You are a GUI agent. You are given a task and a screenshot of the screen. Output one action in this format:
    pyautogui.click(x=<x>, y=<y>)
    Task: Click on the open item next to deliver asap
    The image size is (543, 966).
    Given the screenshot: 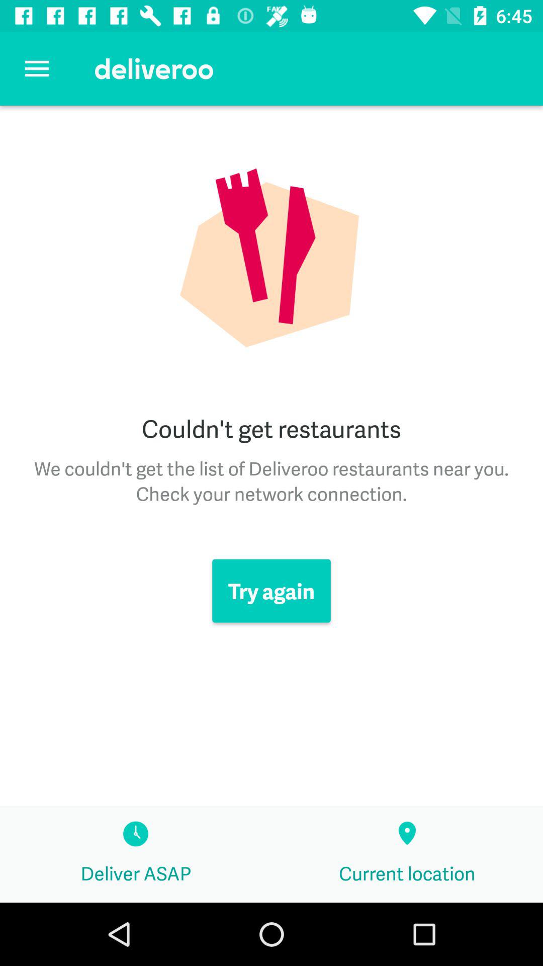 What is the action you would take?
    pyautogui.click(x=407, y=855)
    